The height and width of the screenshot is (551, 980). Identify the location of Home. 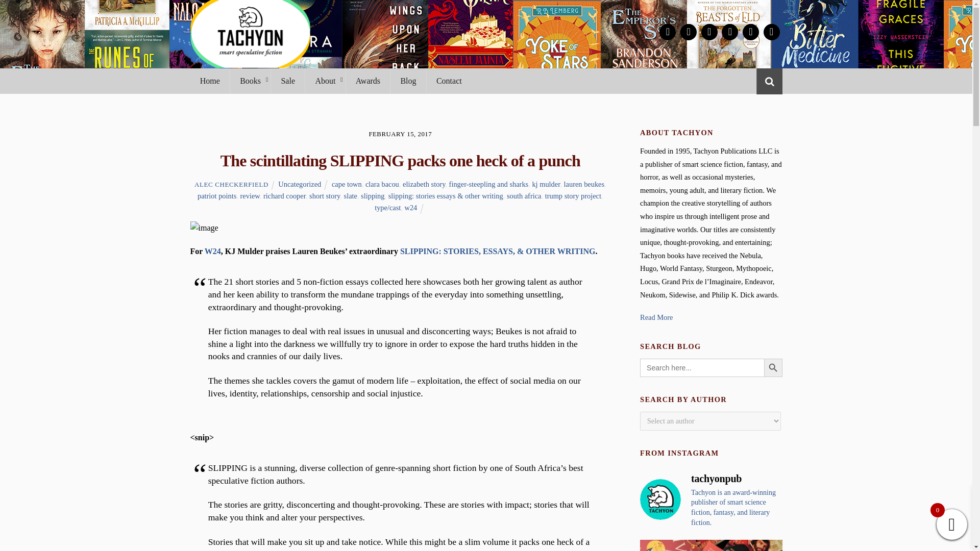
(209, 81).